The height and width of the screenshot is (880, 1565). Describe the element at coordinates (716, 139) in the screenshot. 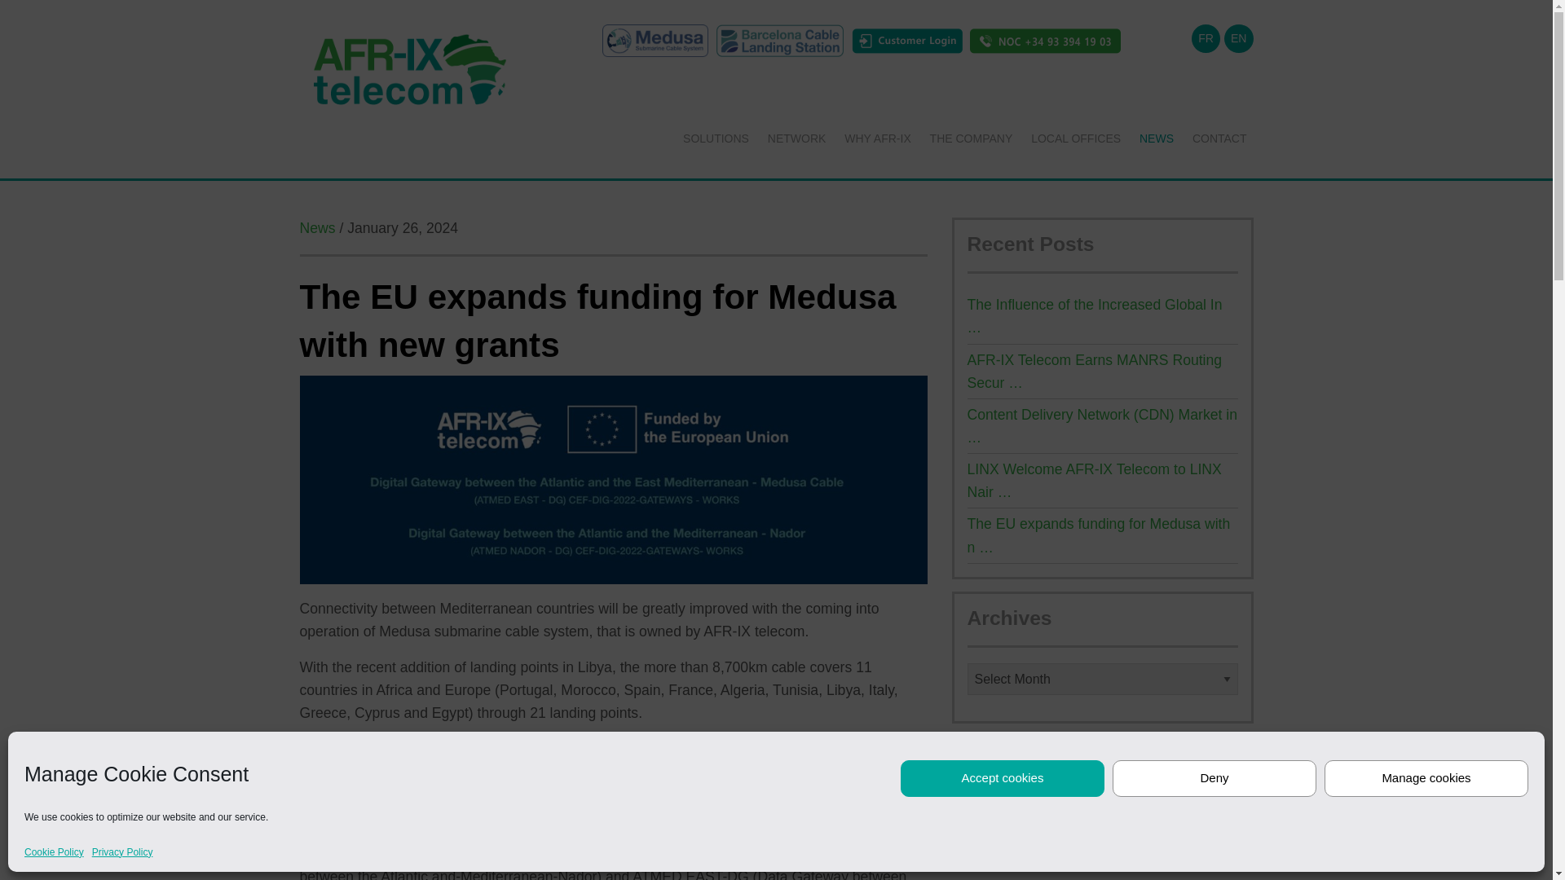

I see `SOLUTIONS` at that location.